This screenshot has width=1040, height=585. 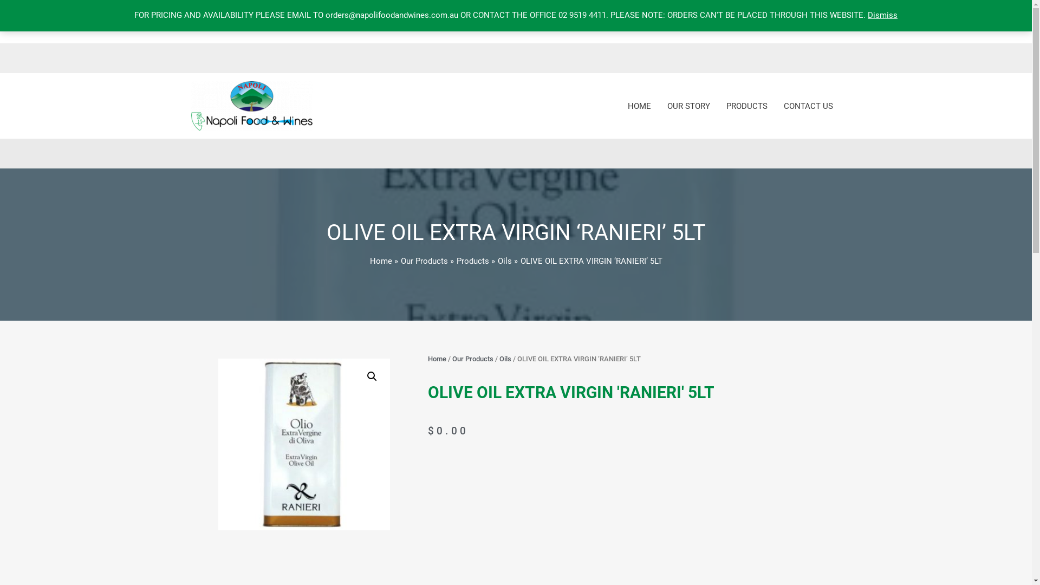 What do you see at coordinates (437, 359) in the screenshot?
I see `Home` at bounding box center [437, 359].